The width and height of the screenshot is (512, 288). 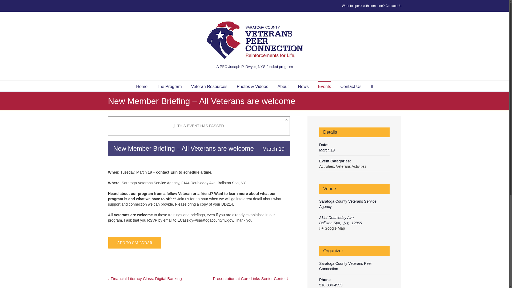 What do you see at coordinates (169, 86) in the screenshot?
I see `The Program` at bounding box center [169, 86].